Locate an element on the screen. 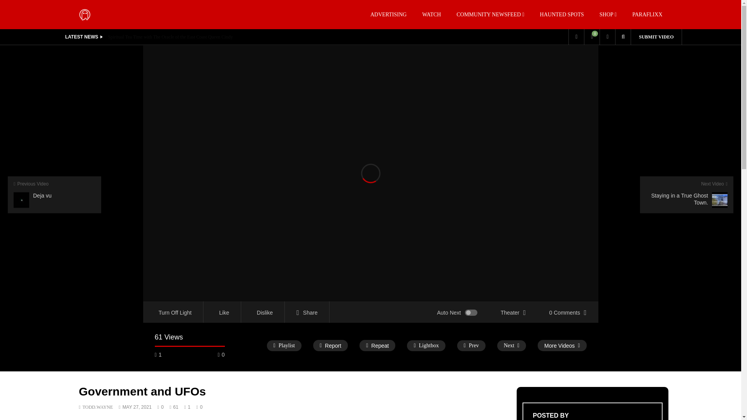 This screenshot has width=747, height=420. 0 Comments is located at coordinates (568, 312).